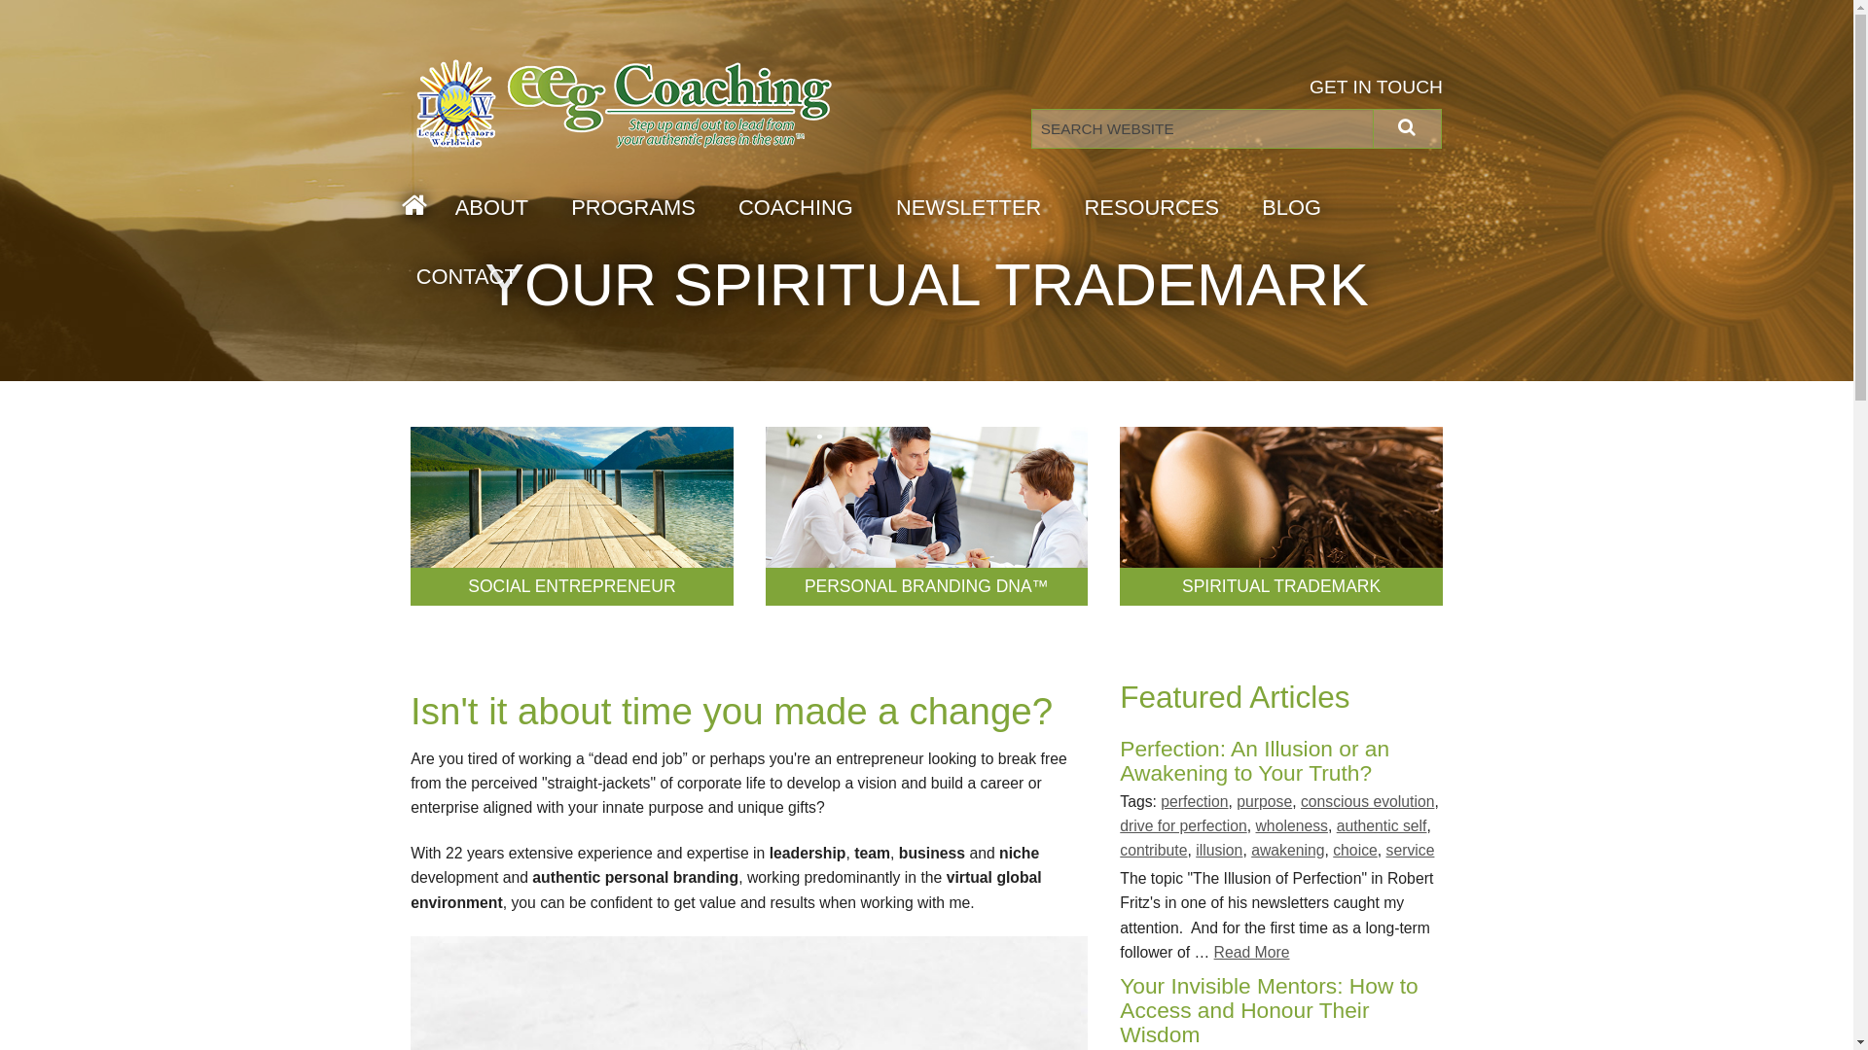 Image resolution: width=1868 pixels, height=1050 pixels. Describe the element at coordinates (633, 208) in the screenshot. I see `PROGRAMS` at that location.